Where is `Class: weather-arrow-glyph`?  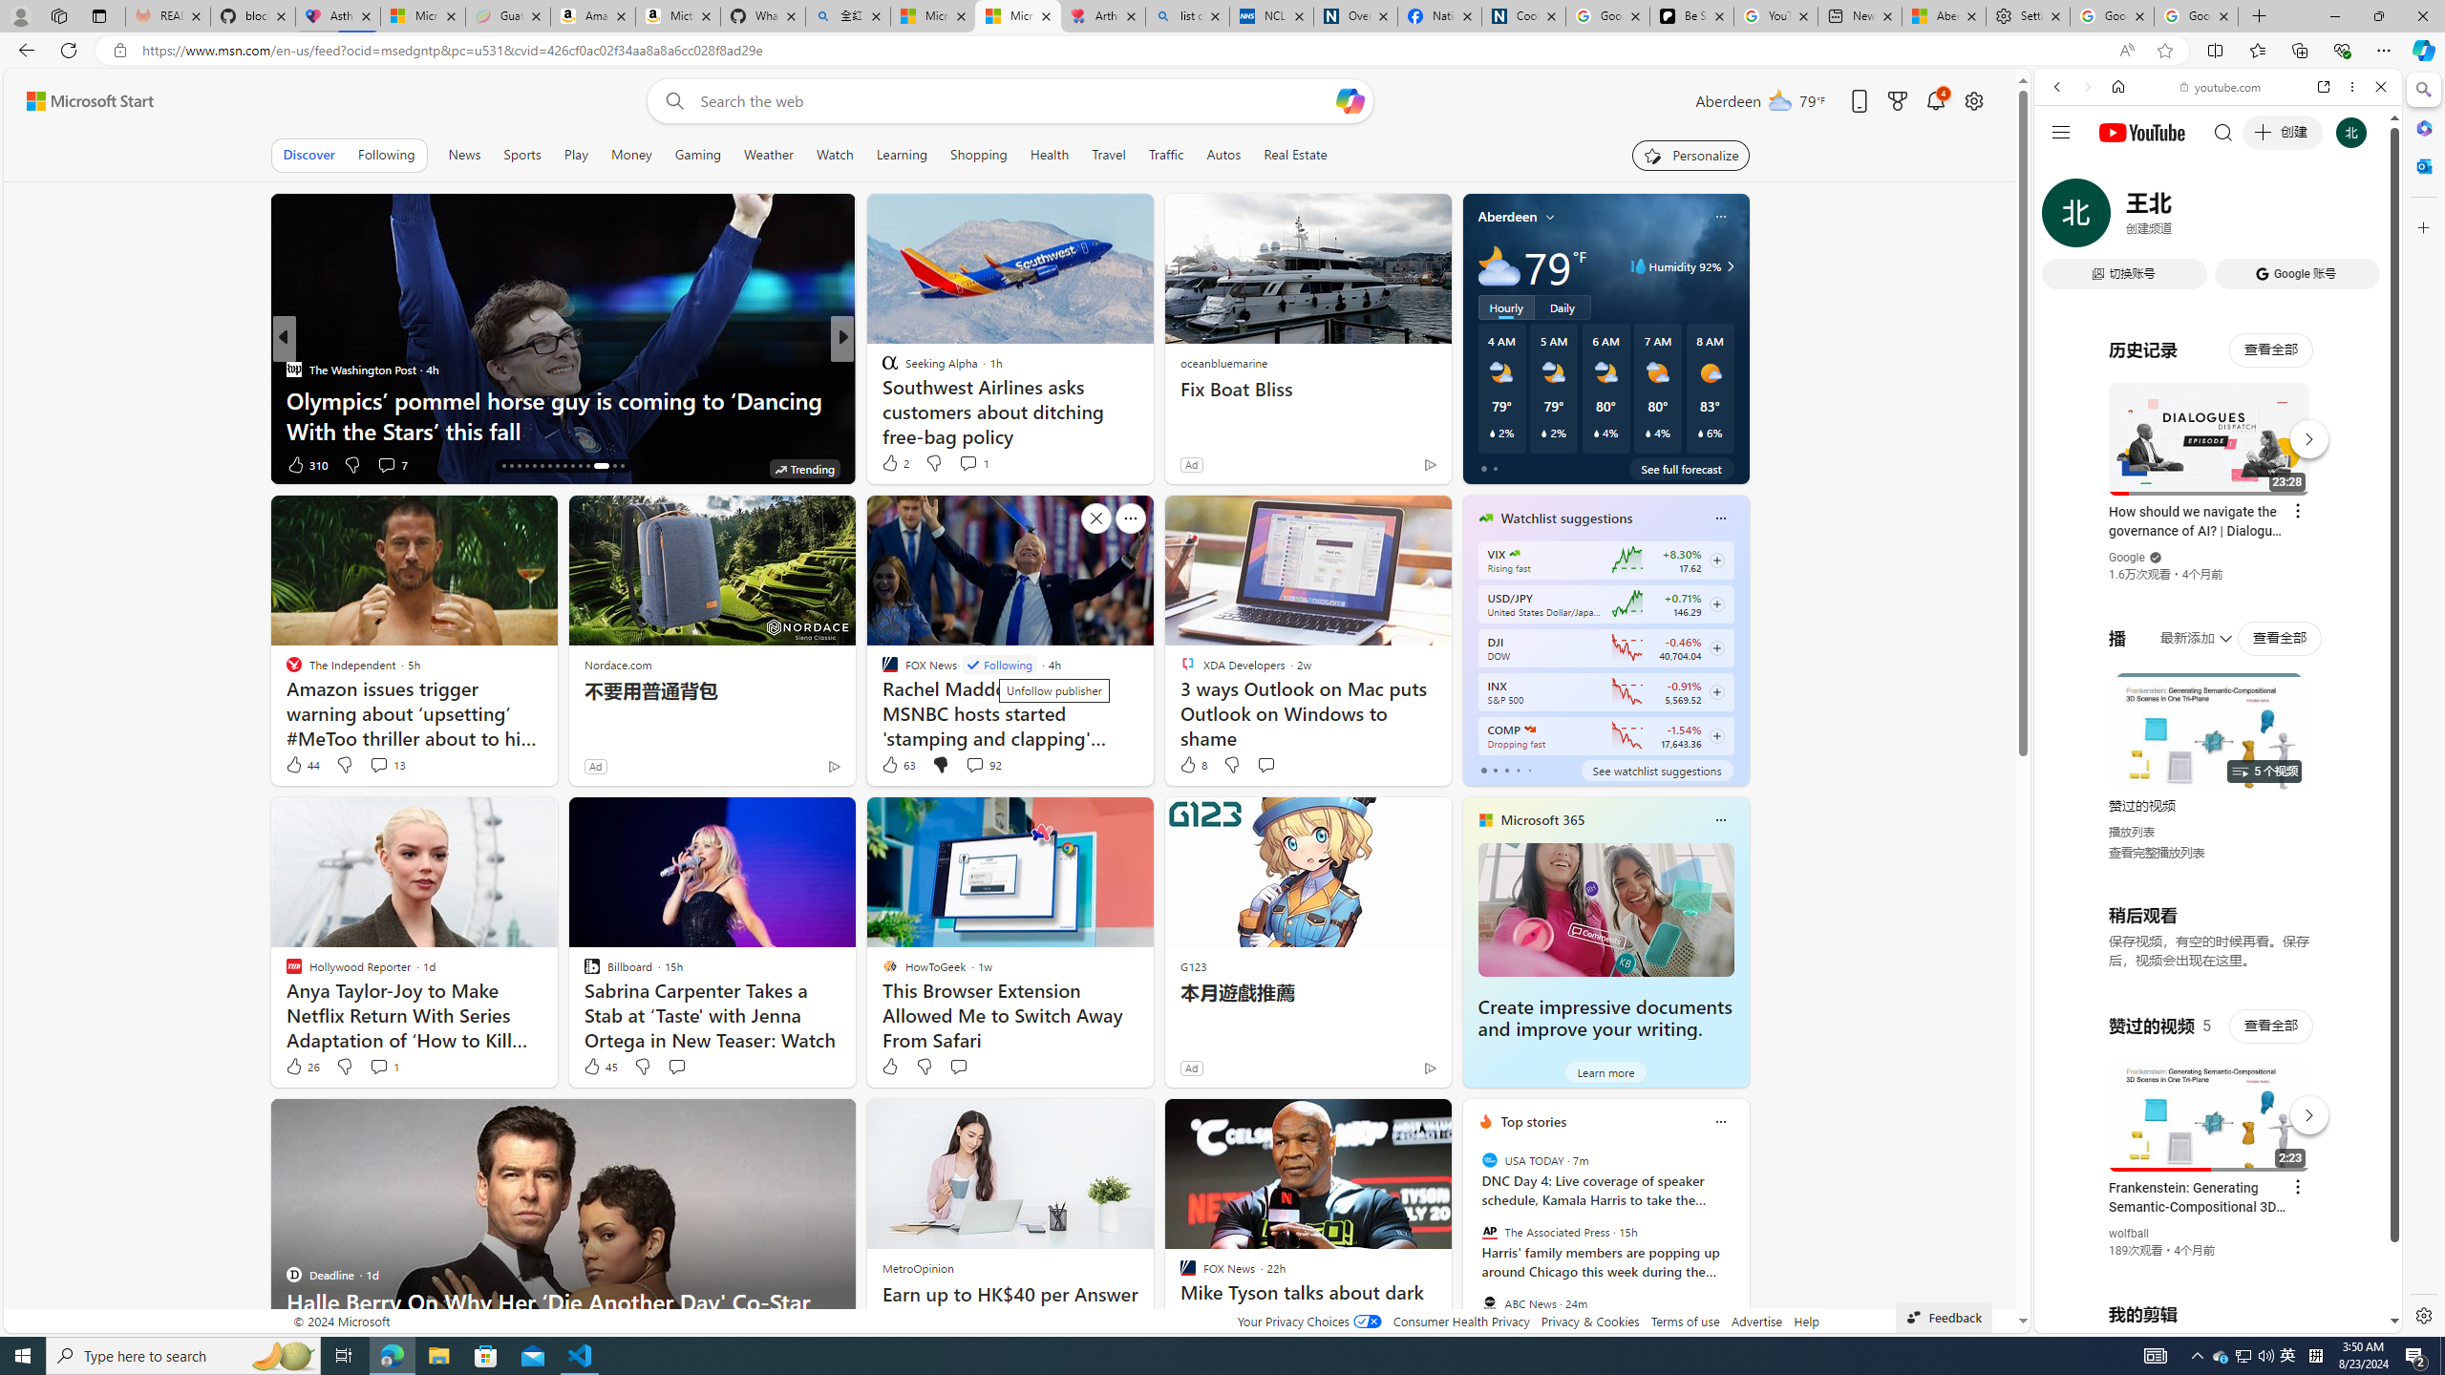 Class: weather-arrow-glyph is located at coordinates (1730, 266).